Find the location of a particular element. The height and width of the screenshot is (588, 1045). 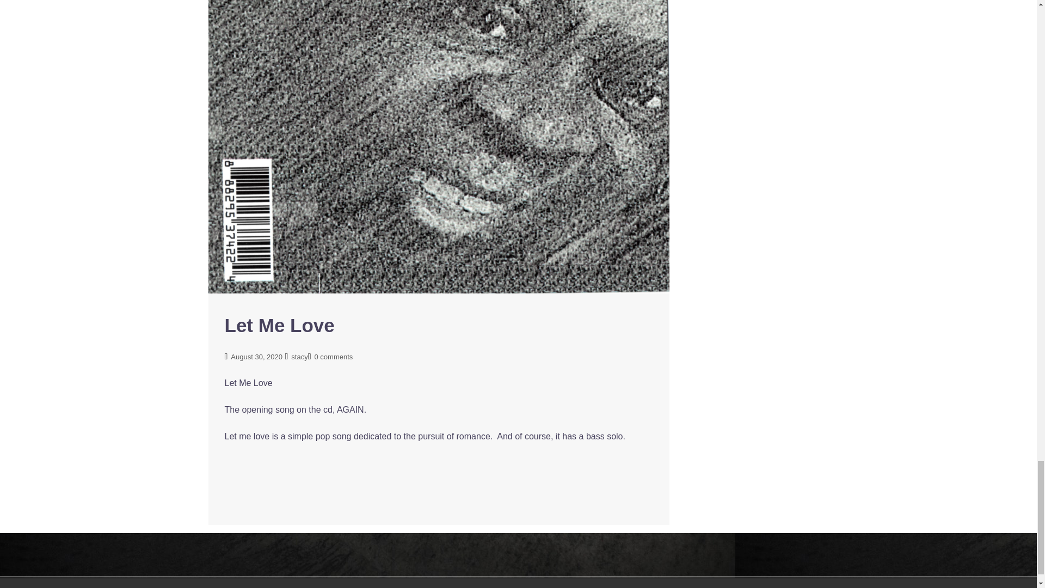

stacy is located at coordinates (299, 357).